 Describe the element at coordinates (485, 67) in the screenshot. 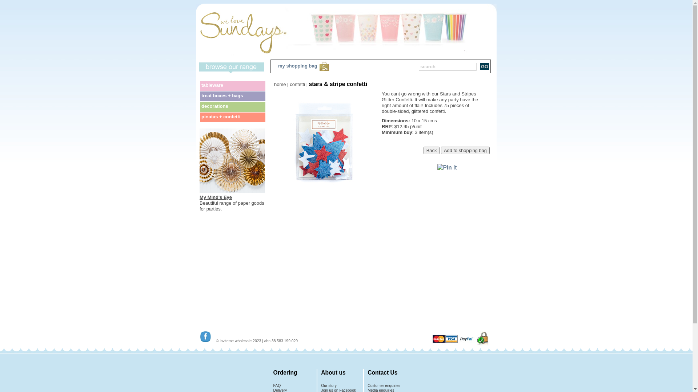

I see `GO` at that location.